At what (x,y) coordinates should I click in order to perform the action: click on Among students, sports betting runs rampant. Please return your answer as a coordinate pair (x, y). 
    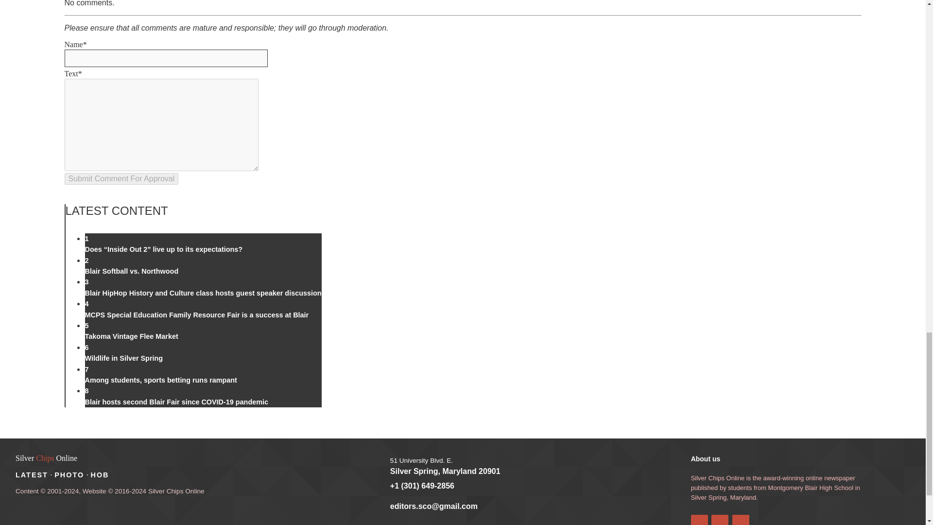
    Looking at the image, I should click on (160, 380).